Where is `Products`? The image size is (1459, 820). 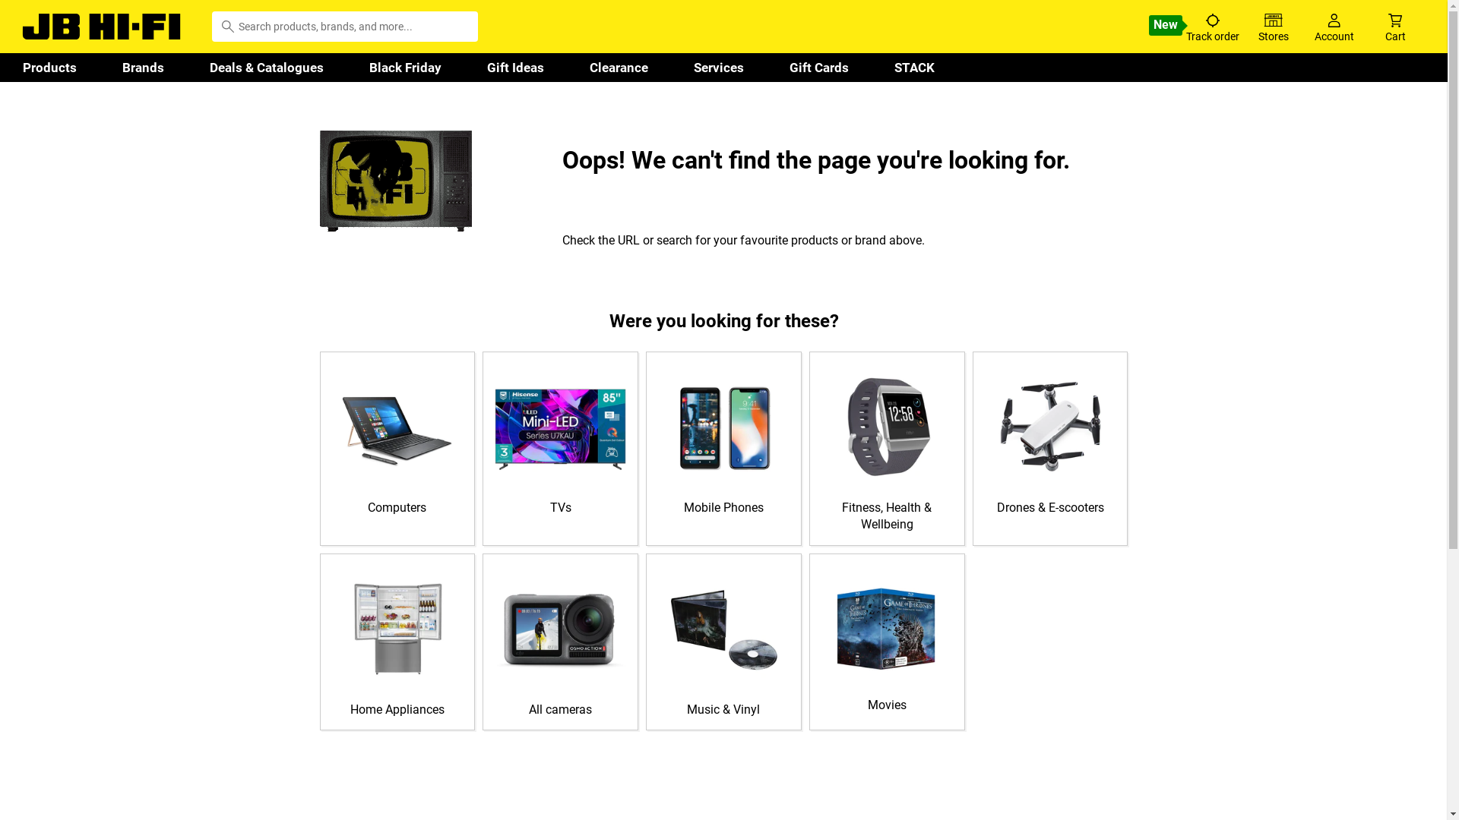 Products is located at coordinates (50, 68).